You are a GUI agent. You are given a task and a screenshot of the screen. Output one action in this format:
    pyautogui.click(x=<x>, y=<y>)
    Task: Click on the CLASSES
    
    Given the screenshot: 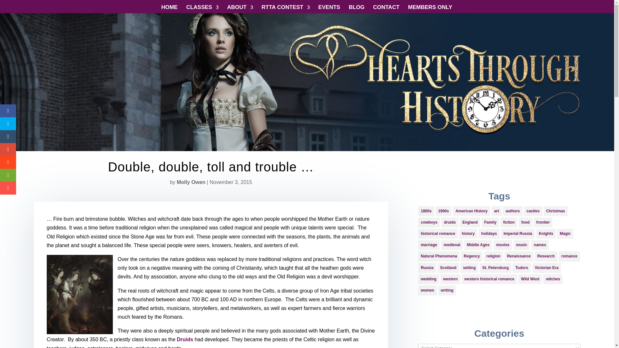 What is the action you would take?
    pyautogui.click(x=202, y=9)
    